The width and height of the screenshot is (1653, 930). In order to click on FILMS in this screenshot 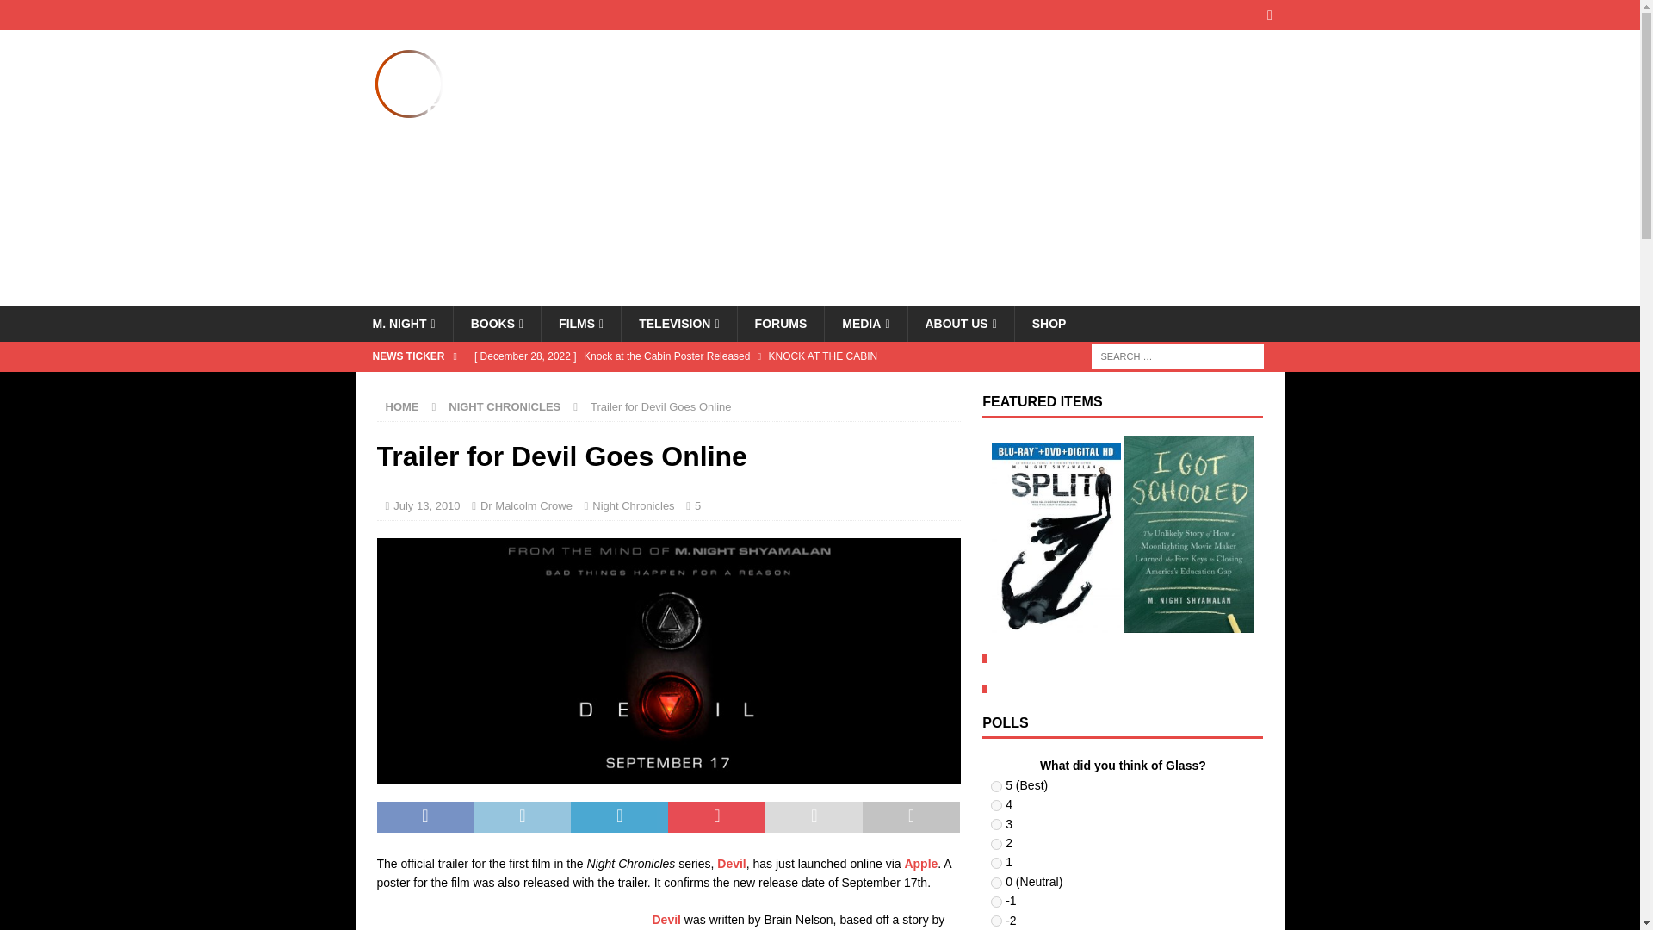, I will do `click(580, 324)`.